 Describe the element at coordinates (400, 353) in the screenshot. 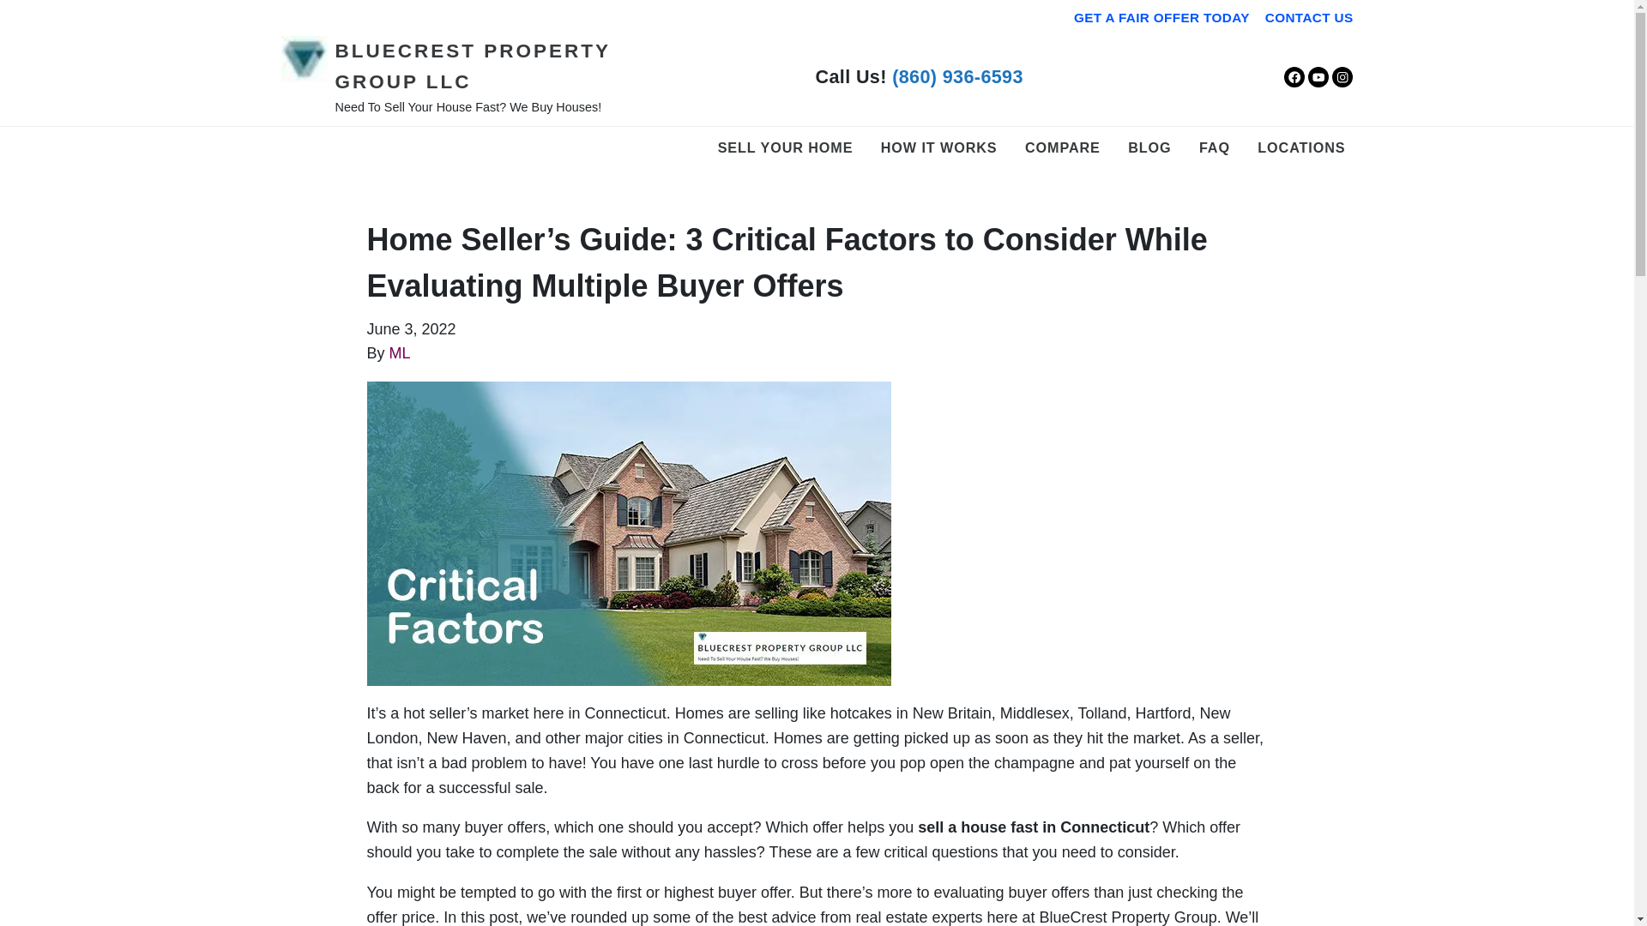

I see `ML` at that location.